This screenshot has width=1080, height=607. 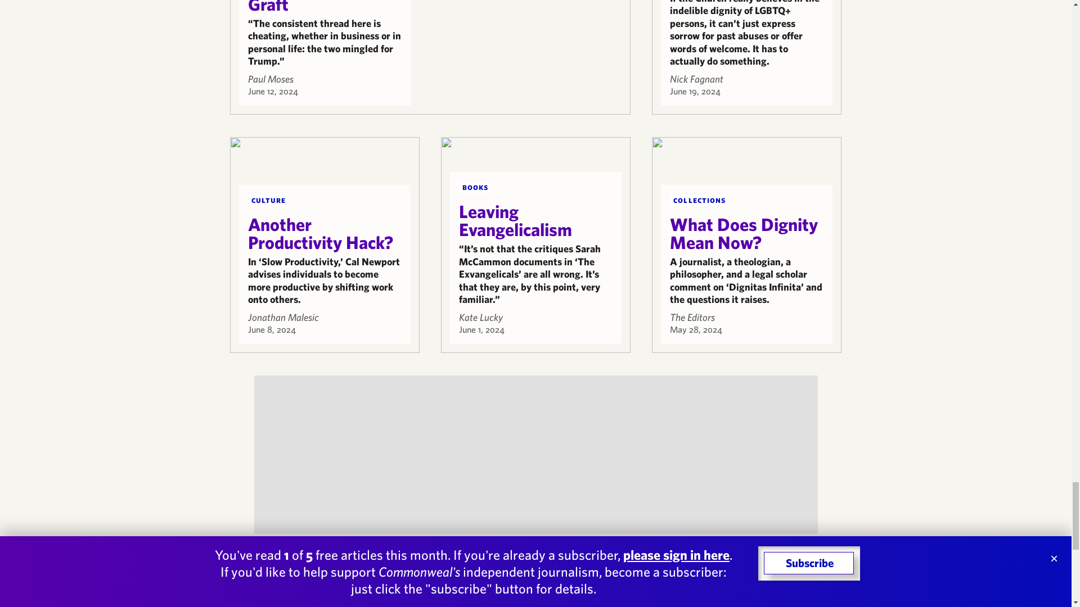 What do you see at coordinates (272, 91) in the screenshot?
I see `Wednesday, June 12, 2024 - 10:53` at bounding box center [272, 91].